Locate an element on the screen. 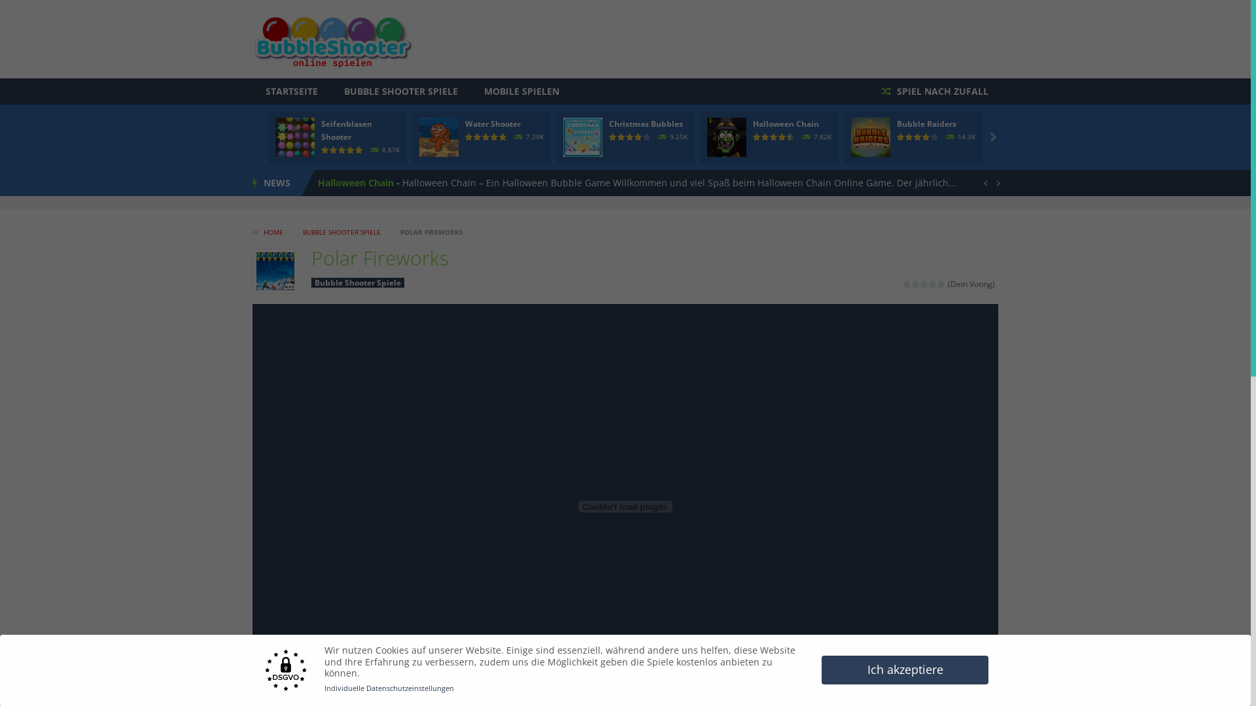 Image resolution: width=1256 pixels, height=706 pixels. 3 votes, average: 4,67 out of 5 is located at coordinates (782, 137).